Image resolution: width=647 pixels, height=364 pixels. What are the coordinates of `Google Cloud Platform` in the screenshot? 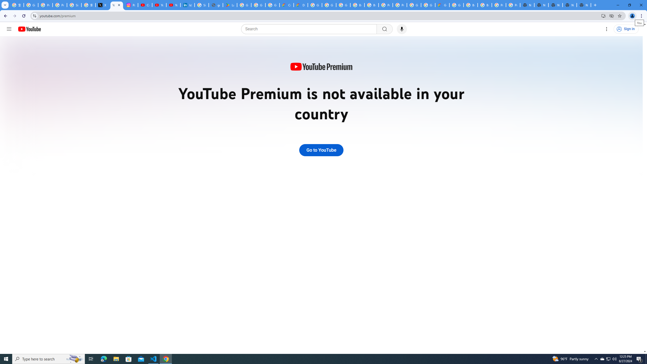 It's located at (428, 5).